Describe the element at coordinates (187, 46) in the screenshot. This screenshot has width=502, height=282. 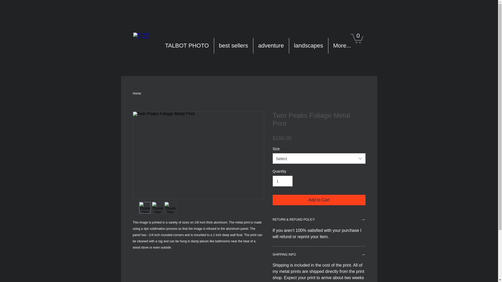
I see `TALBOT PHOTO` at that location.